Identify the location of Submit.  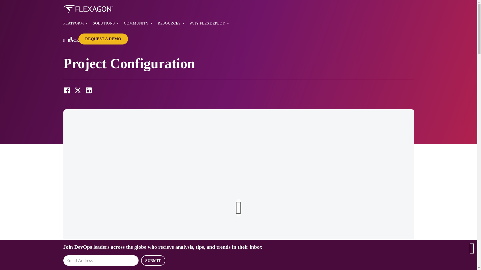
(153, 260).